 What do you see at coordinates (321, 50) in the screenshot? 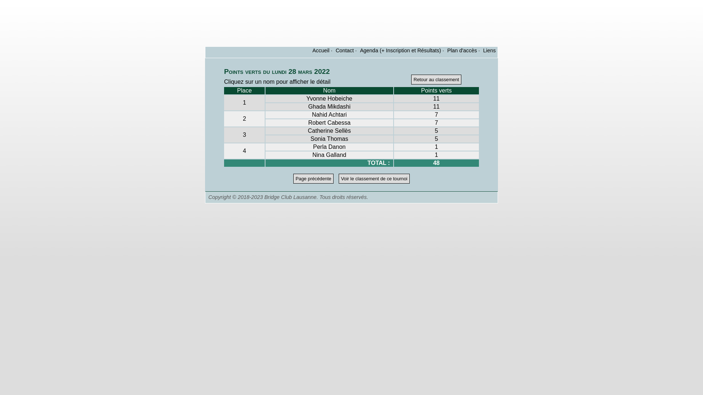
I see `Accueil` at bounding box center [321, 50].